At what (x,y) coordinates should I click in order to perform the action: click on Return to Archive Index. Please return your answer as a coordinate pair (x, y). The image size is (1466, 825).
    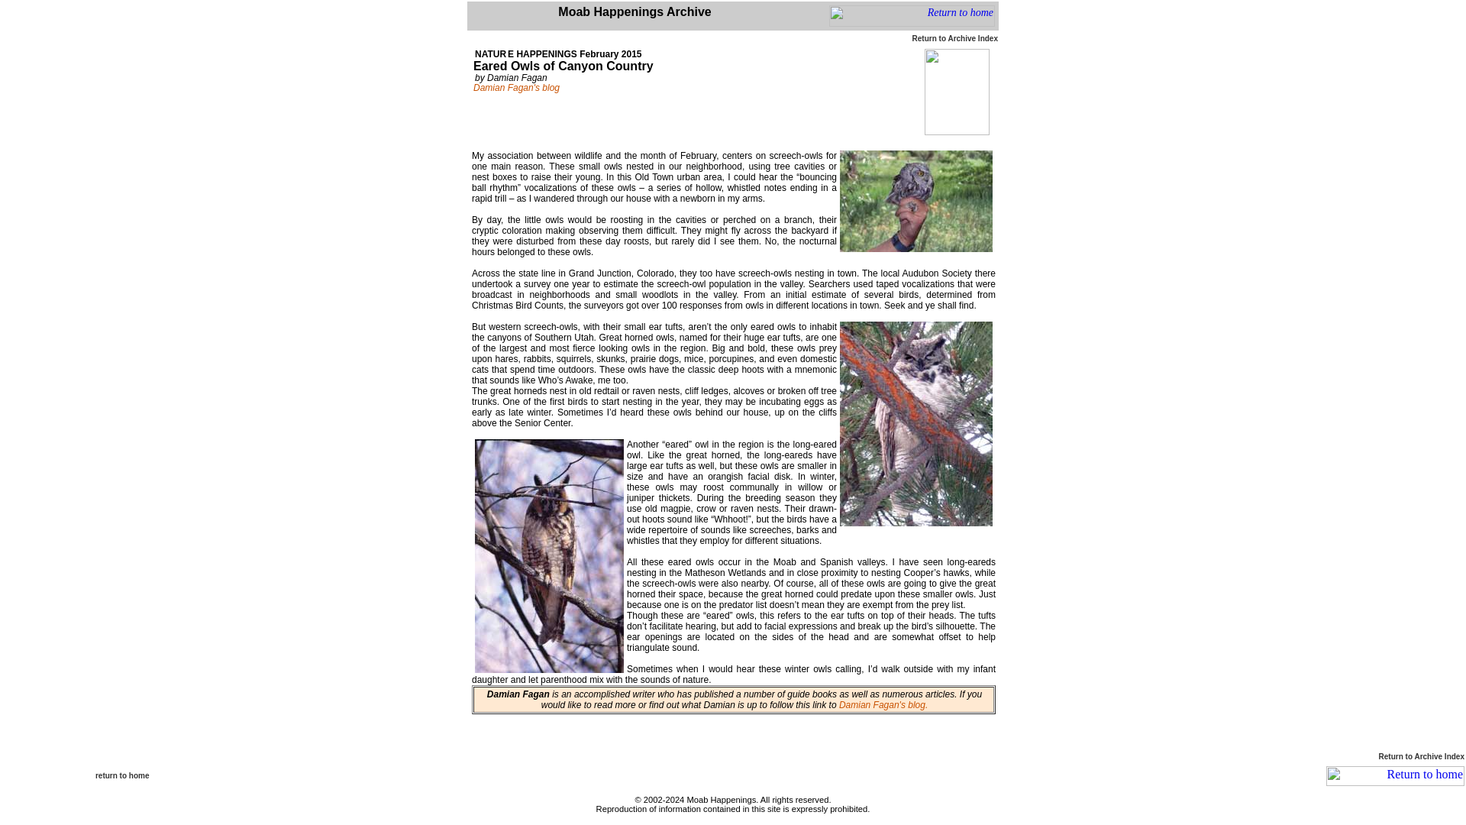
    Looking at the image, I should click on (954, 38).